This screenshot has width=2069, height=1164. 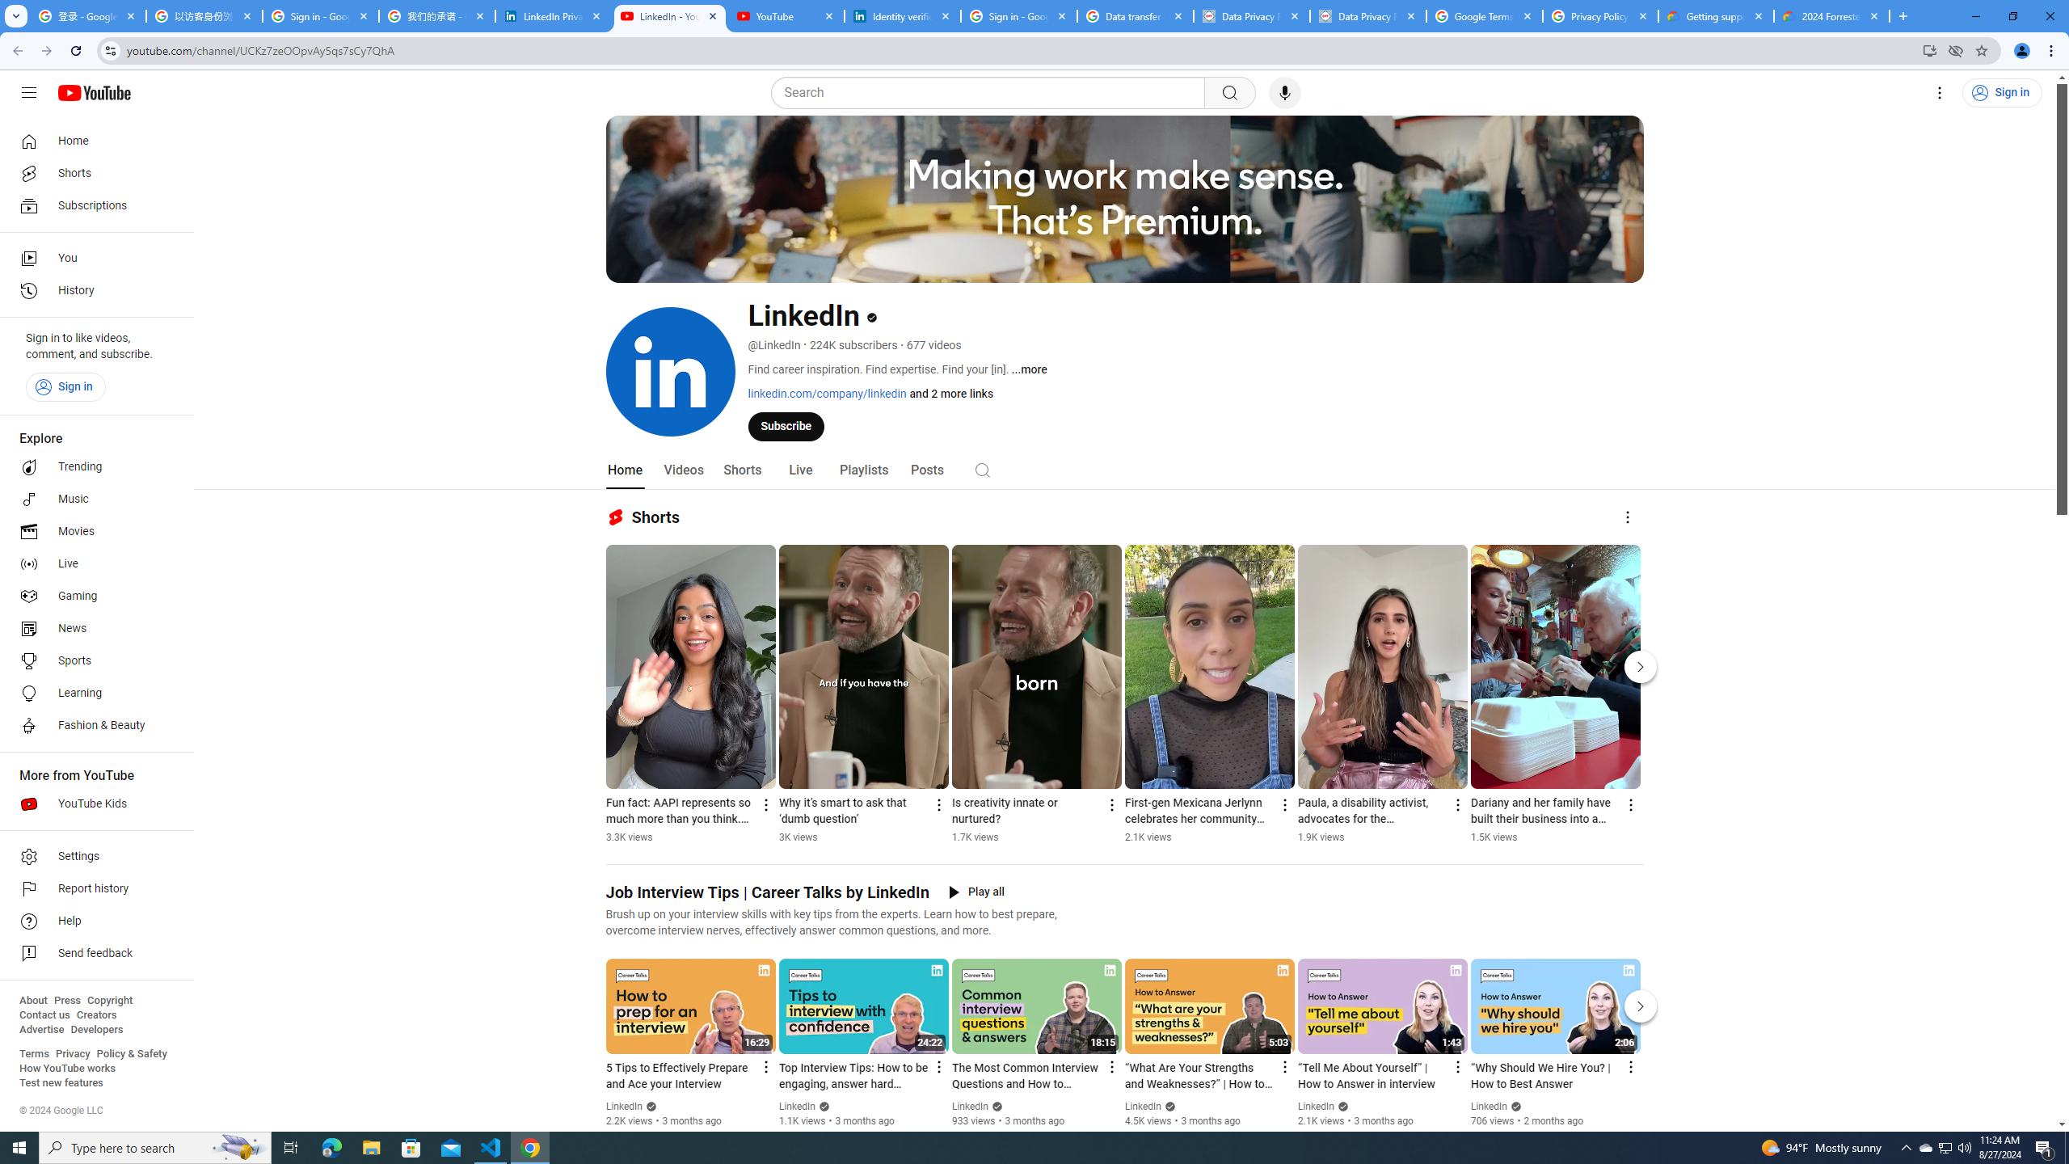 I want to click on Sign in, so click(x=65, y=386).